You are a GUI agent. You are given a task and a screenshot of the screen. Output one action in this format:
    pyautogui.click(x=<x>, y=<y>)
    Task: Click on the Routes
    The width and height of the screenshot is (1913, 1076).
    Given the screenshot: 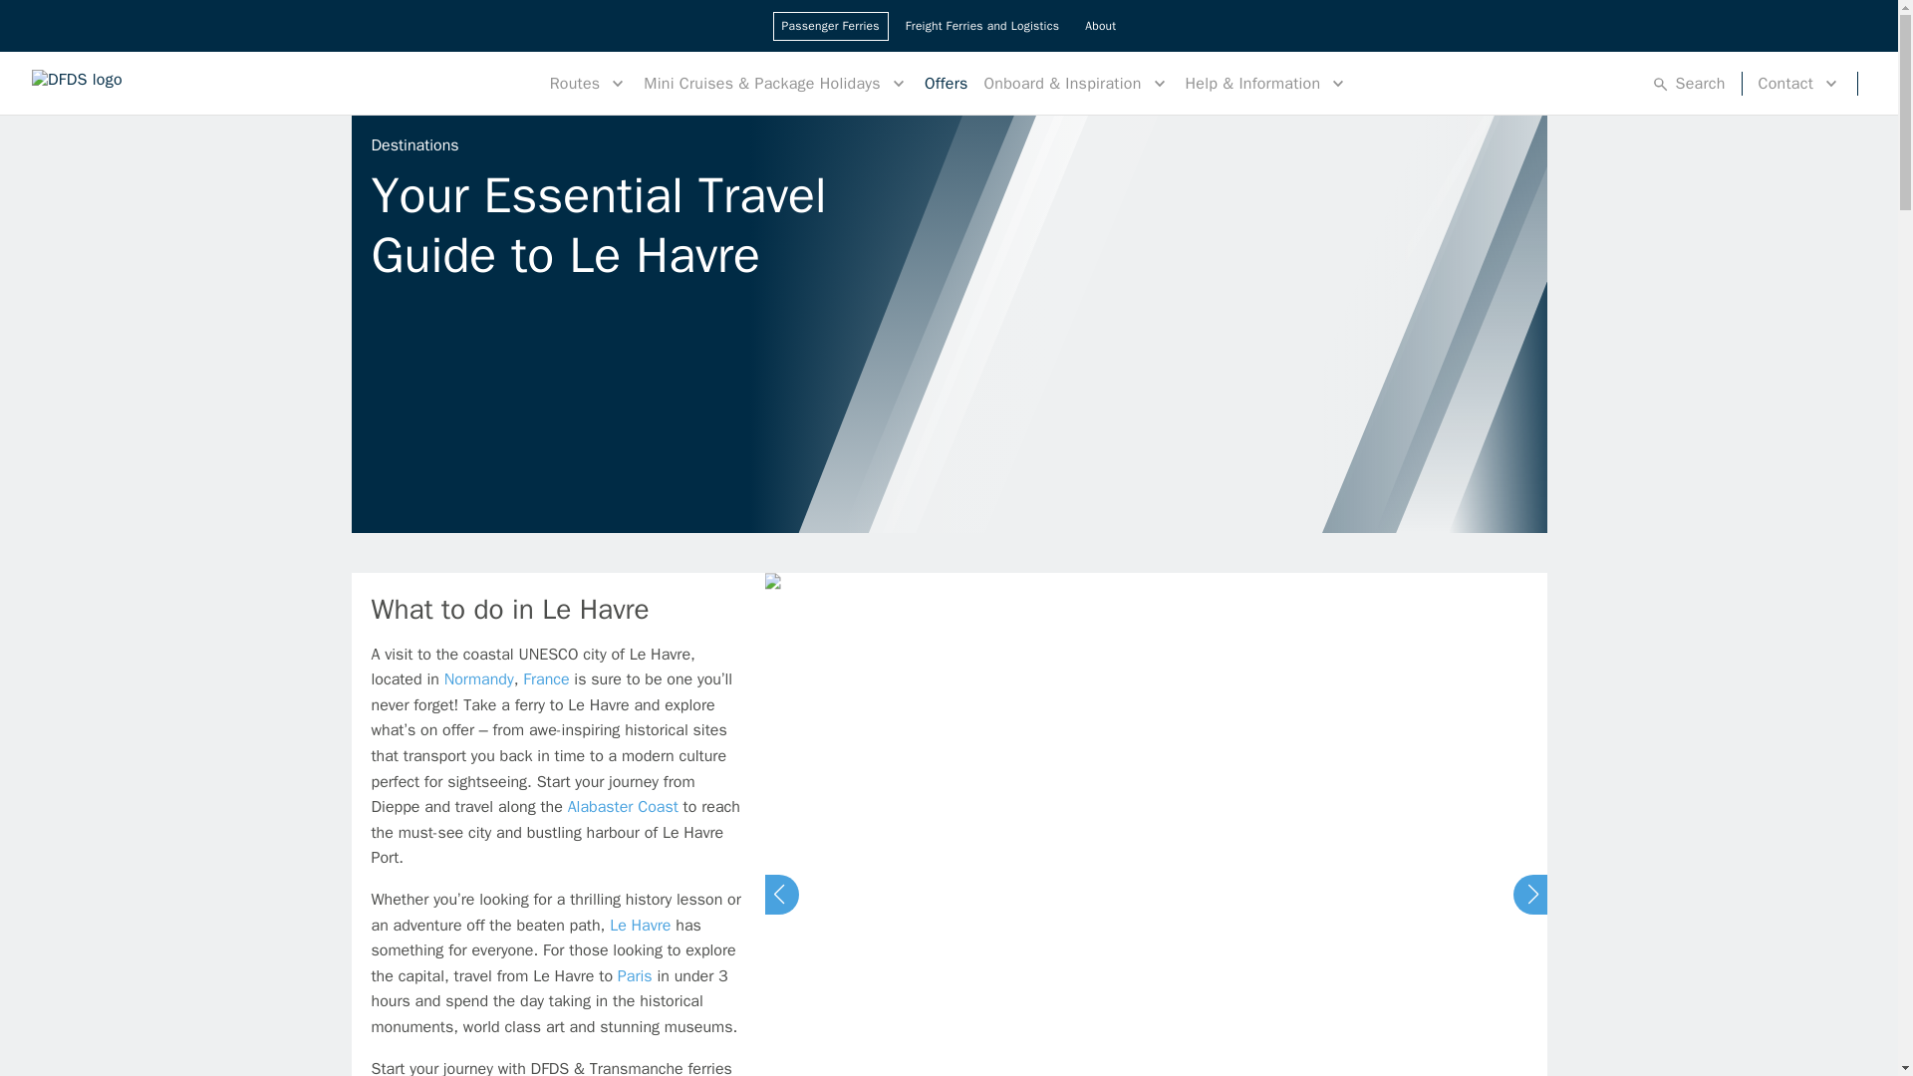 What is the action you would take?
    pyautogui.click(x=589, y=82)
    